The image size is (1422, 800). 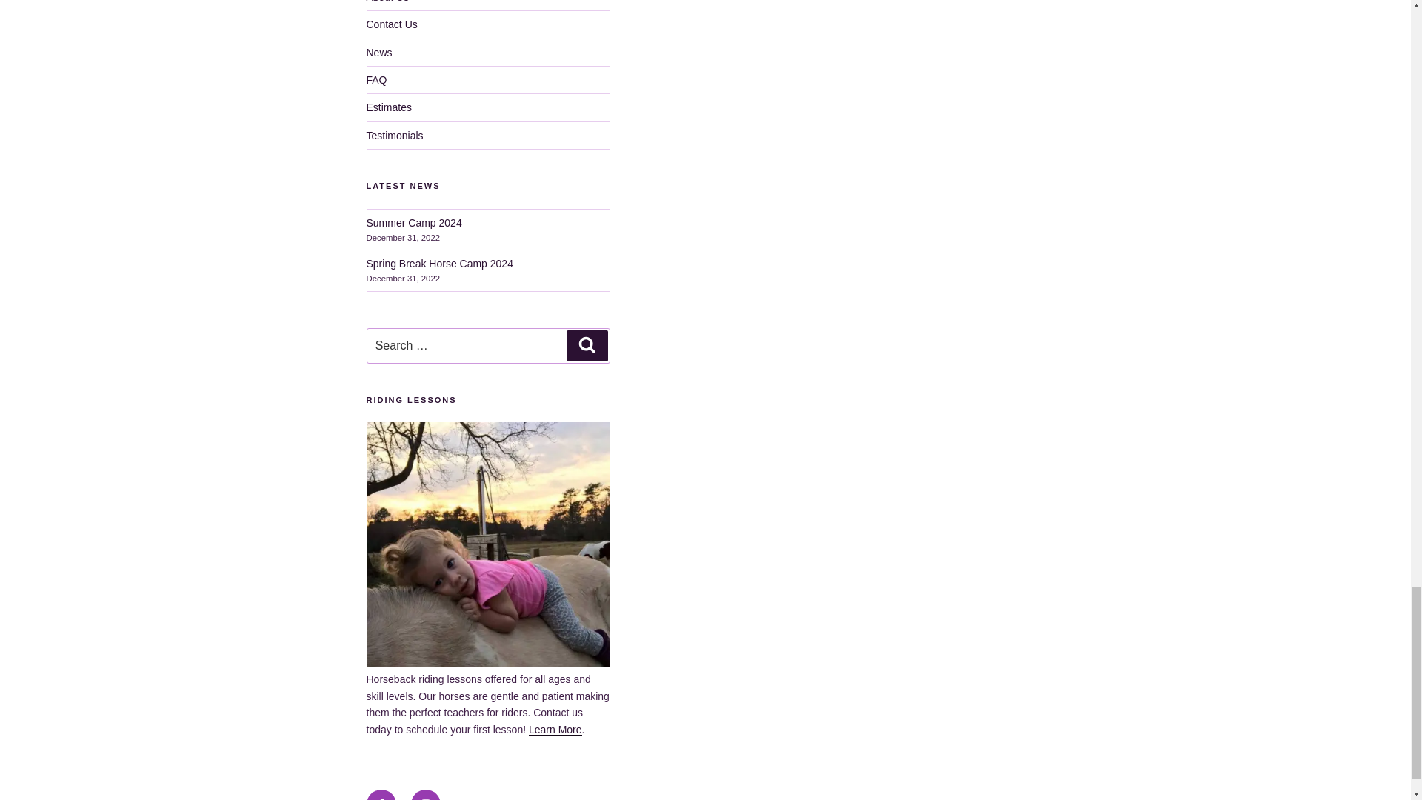 I want to click on Summer Camp 2024, so click(x=413, y=221).